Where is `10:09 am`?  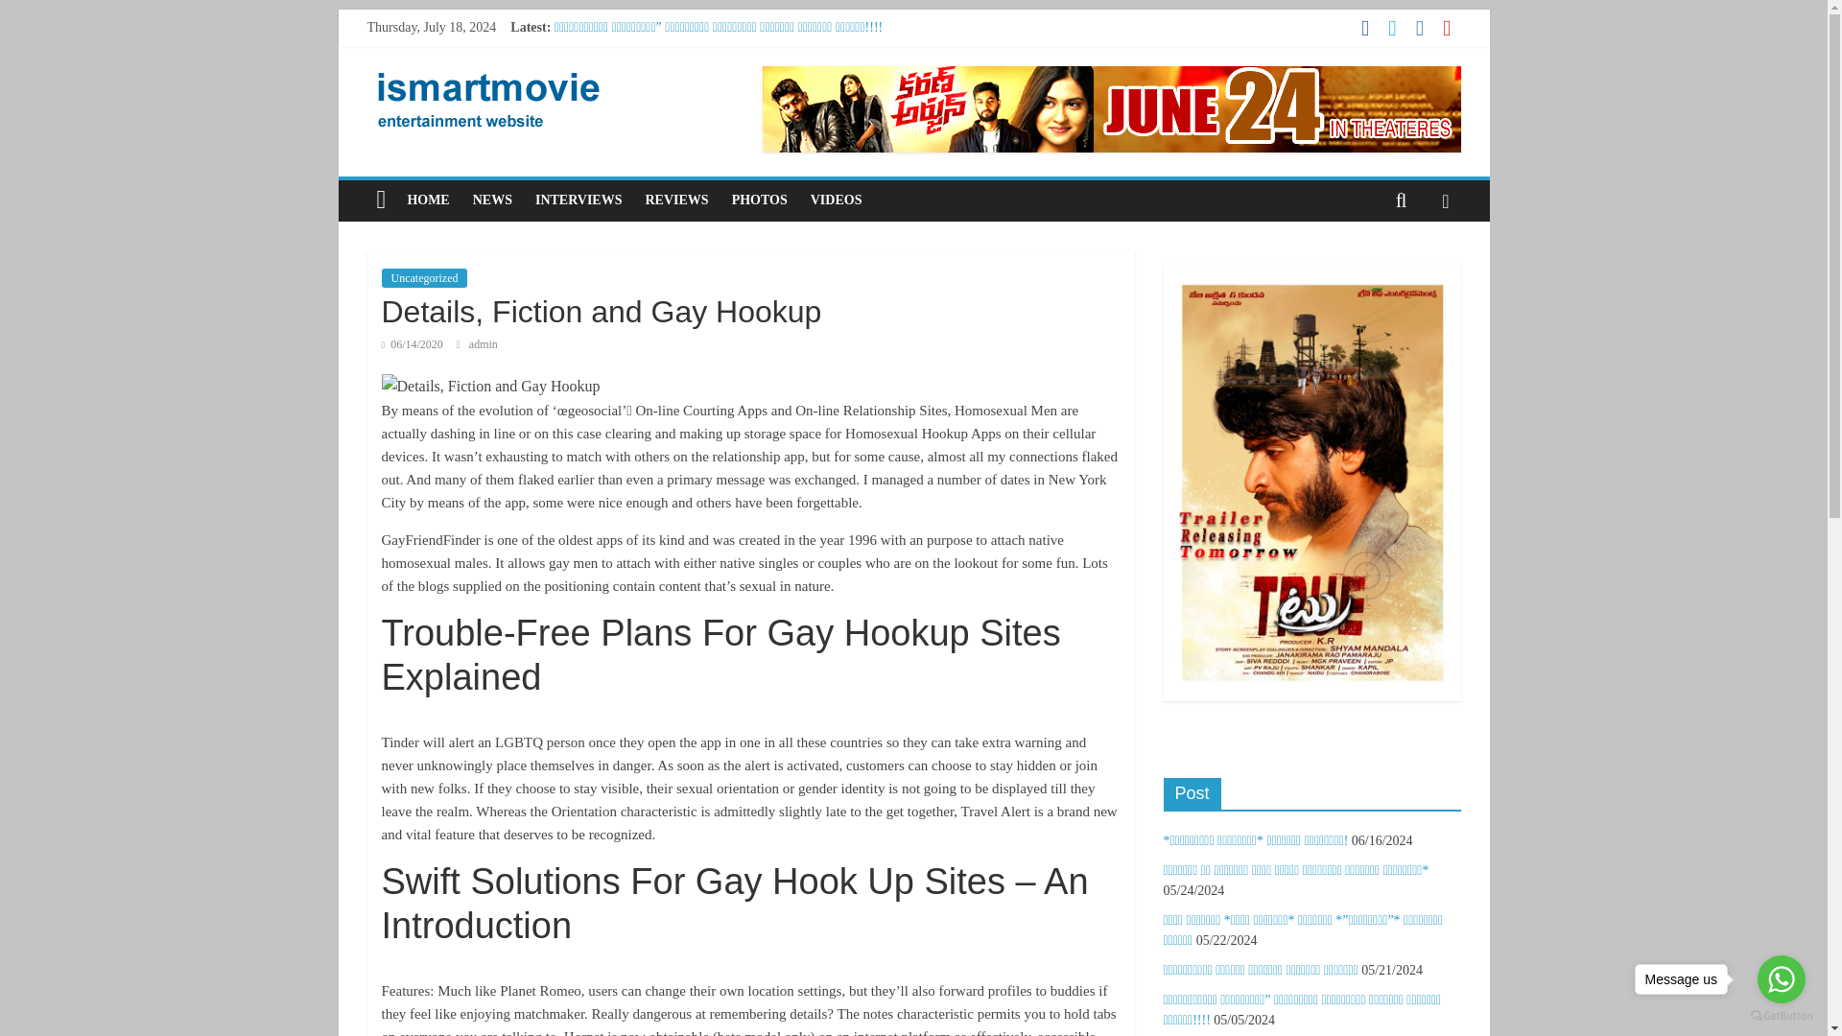
10:09 am is located at coordinates (413, 344).